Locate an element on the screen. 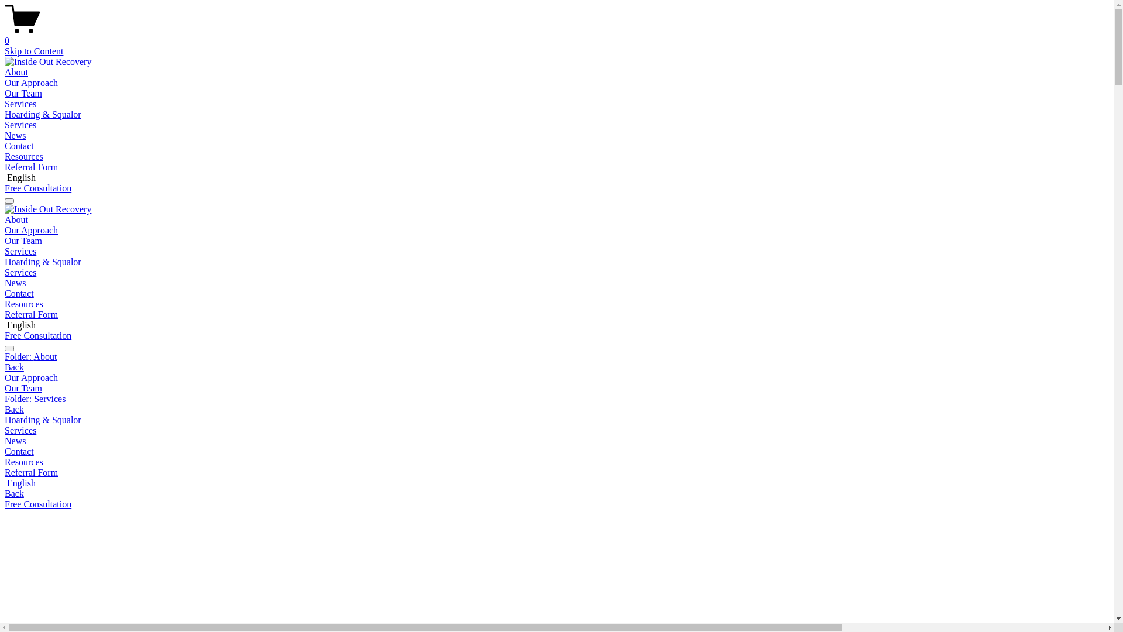 The height and width of the screenshot is (632, 1123). Free Consultation is located at coordinates (38, 336).